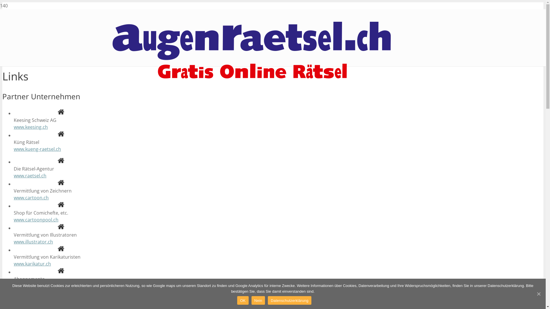 The height and width of the screenshot is (309, 550). What do you see at coordinates (258, 300) in the screenshot?
I see `Nein` at bounding box center [258, 300].